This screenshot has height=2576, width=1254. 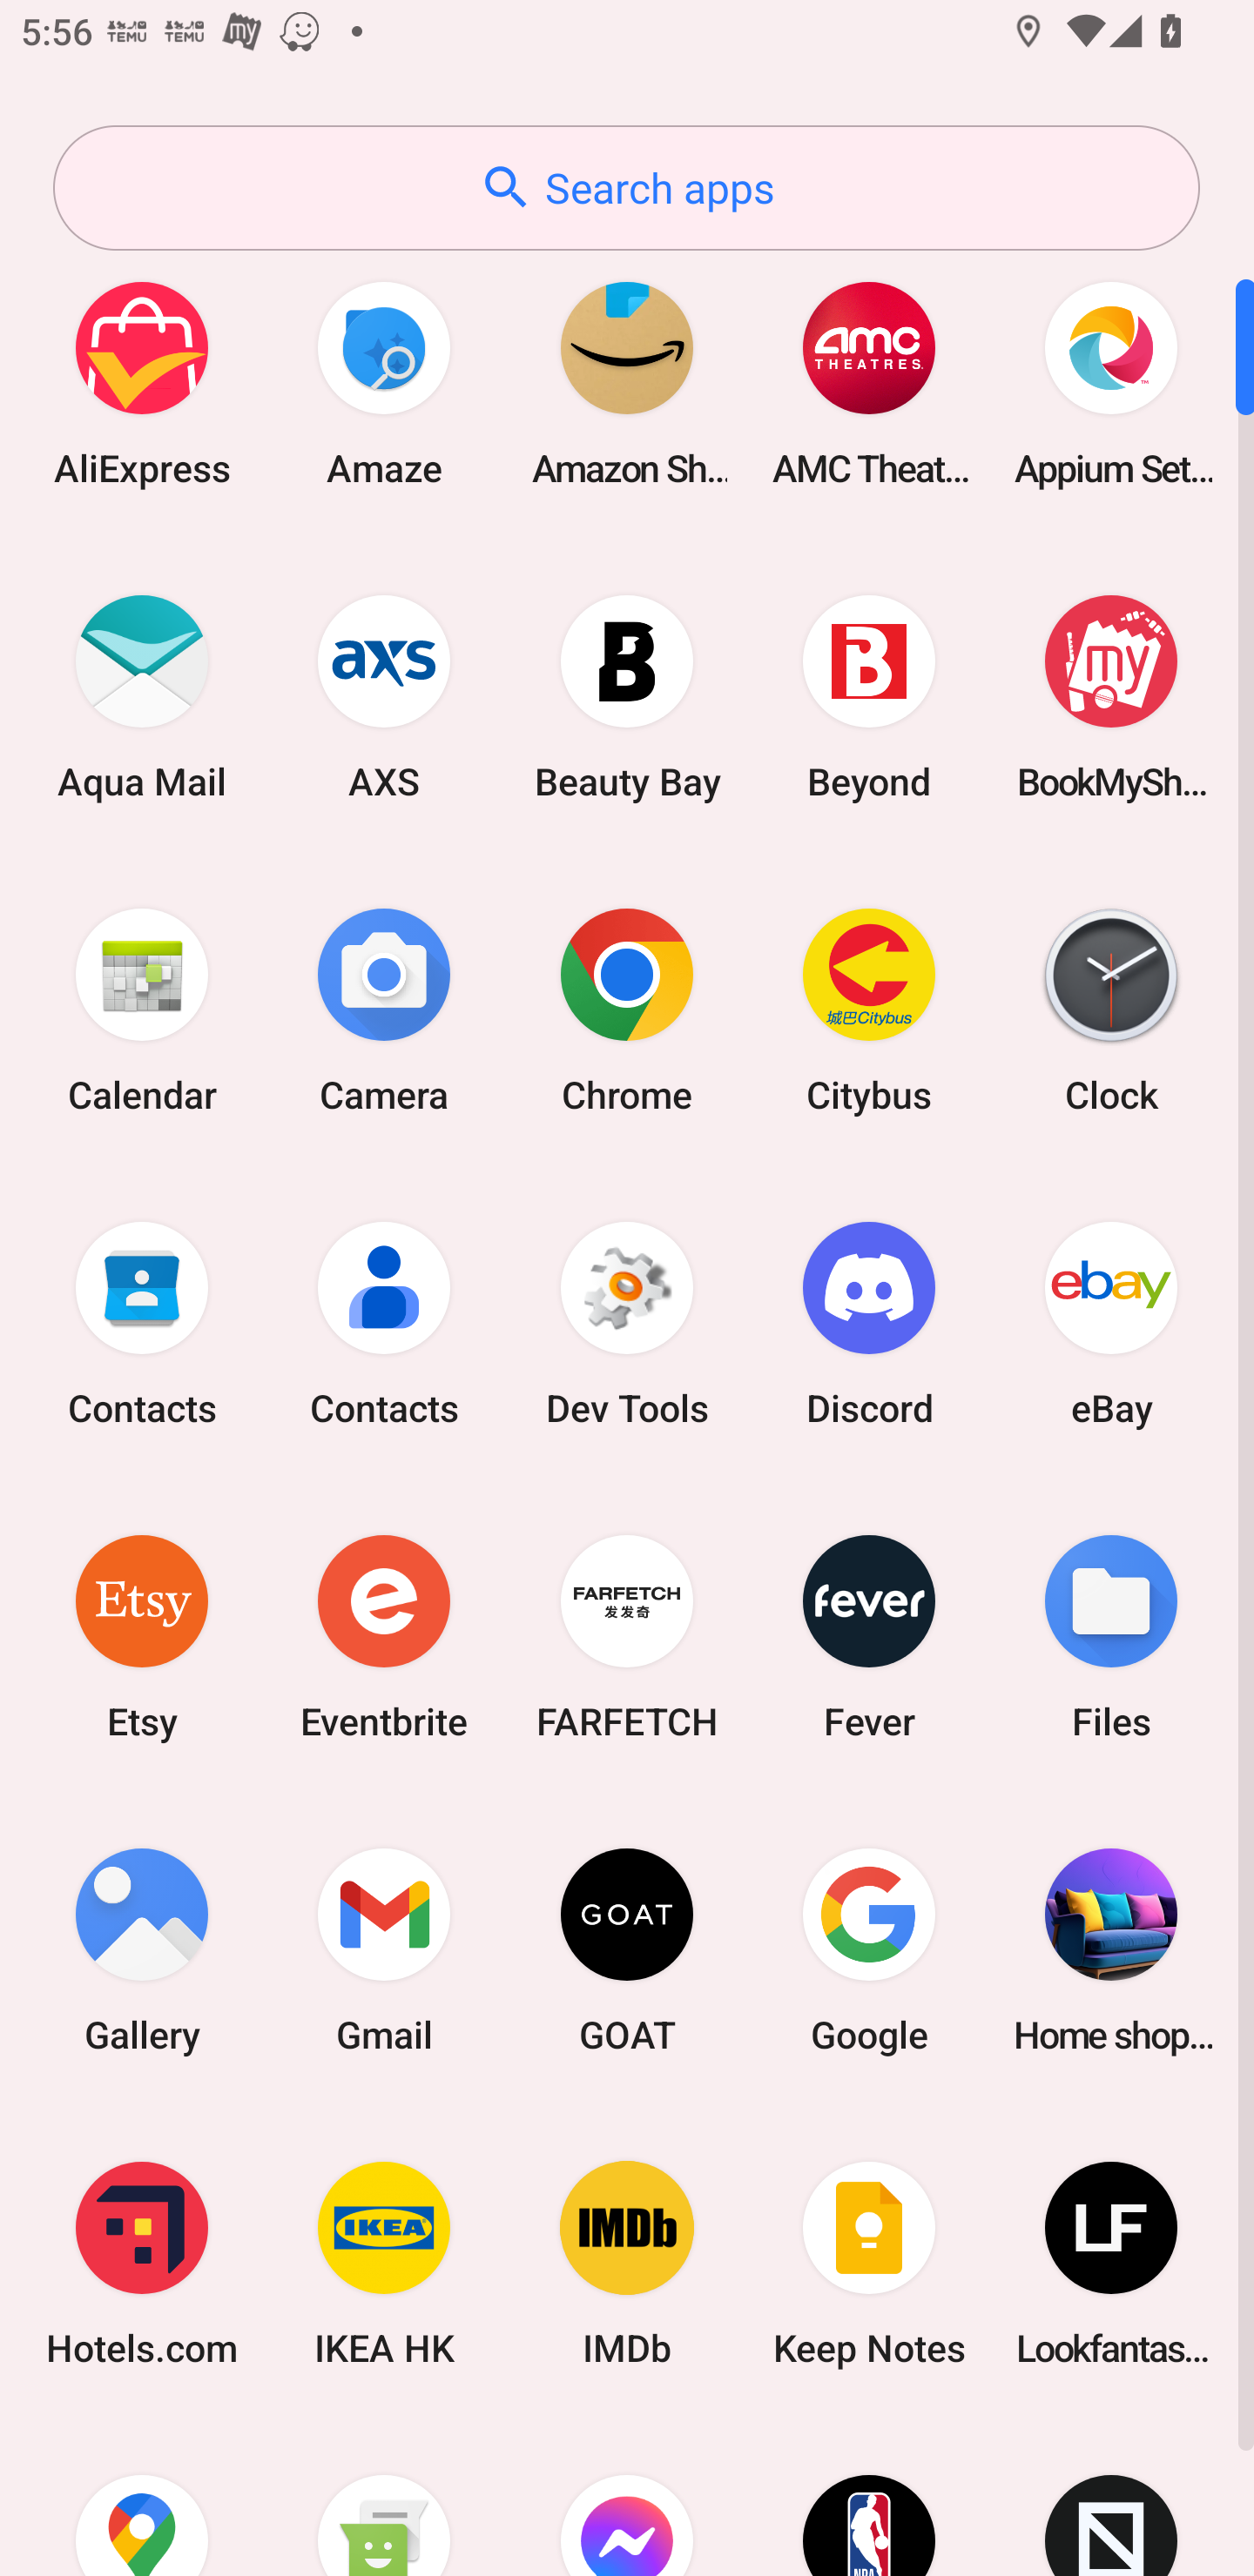 I want to click on Camera, so click(x=384, y=1010).